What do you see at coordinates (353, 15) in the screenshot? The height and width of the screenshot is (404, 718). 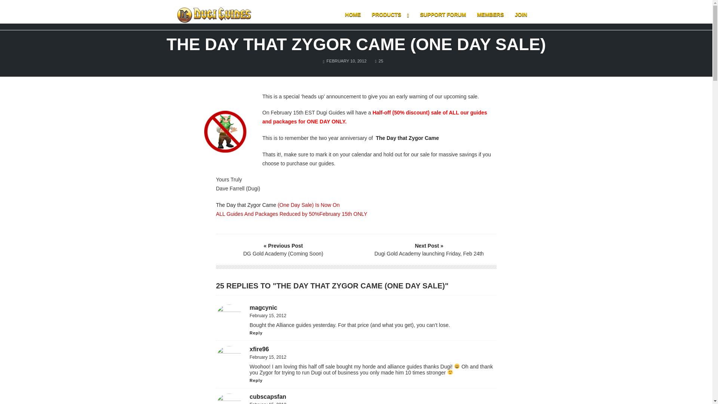 I see `HOME` at bounding box center [353, 15].